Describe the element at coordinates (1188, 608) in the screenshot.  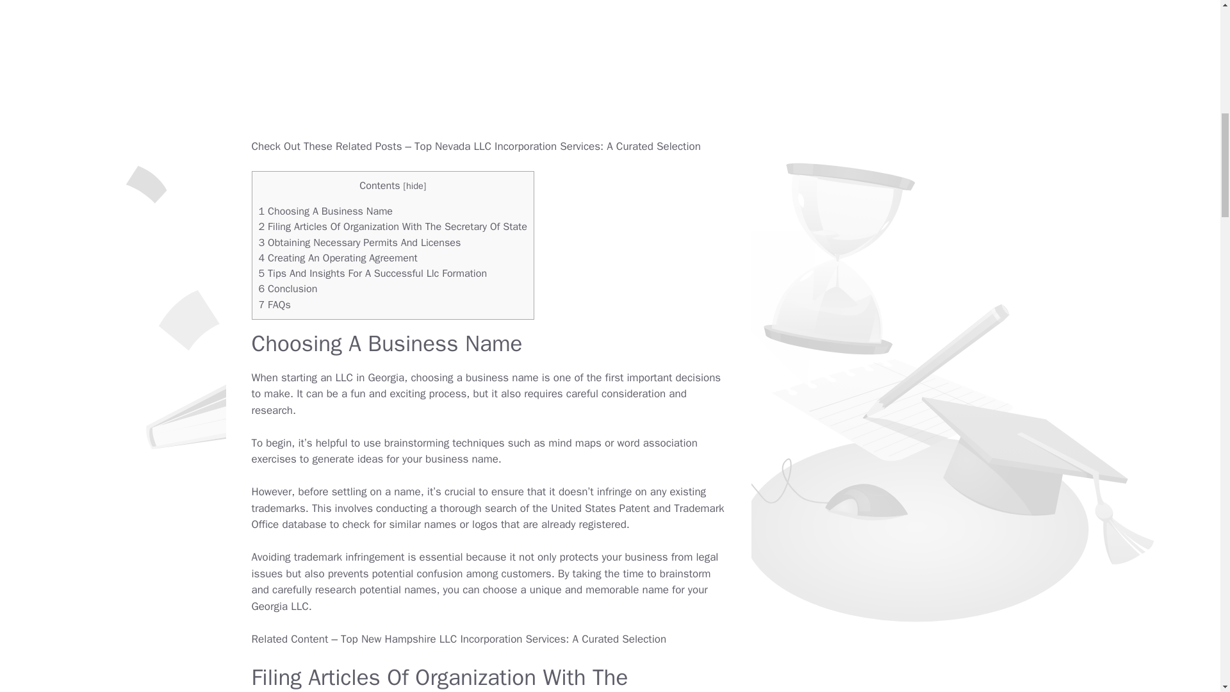
I see `Scroll back to top` at that location.